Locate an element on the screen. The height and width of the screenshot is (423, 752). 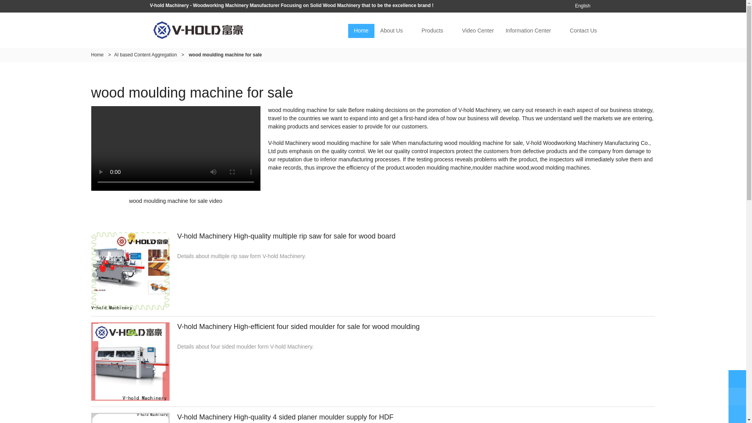
Contact Us is located at coordinates (584, 31).